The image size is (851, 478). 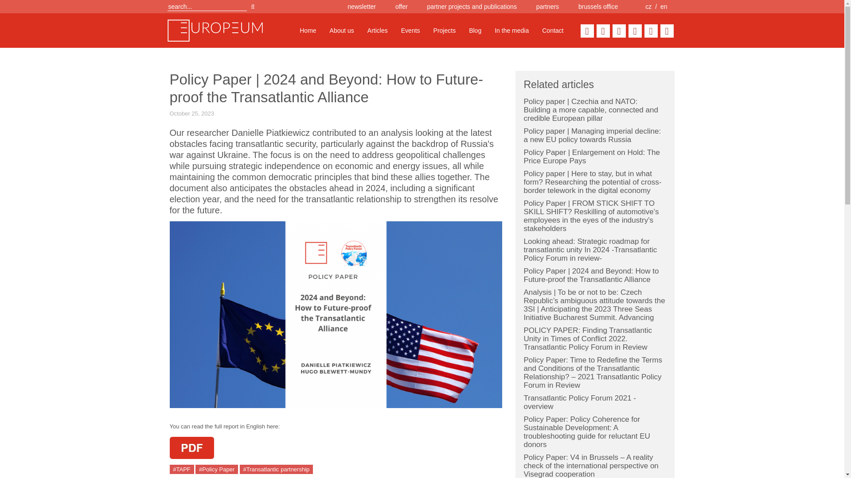 I want to click on partners, so click(x=547, y=6).